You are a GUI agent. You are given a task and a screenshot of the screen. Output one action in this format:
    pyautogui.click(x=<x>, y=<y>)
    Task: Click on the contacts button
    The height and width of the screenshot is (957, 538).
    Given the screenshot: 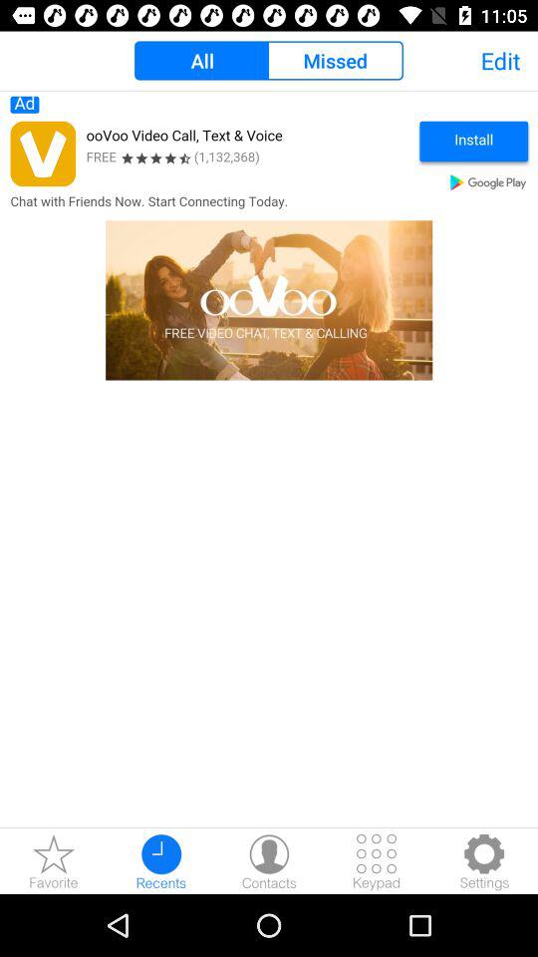 What is the action you would take?
    pyautogui.click(x=269, y=861)
    